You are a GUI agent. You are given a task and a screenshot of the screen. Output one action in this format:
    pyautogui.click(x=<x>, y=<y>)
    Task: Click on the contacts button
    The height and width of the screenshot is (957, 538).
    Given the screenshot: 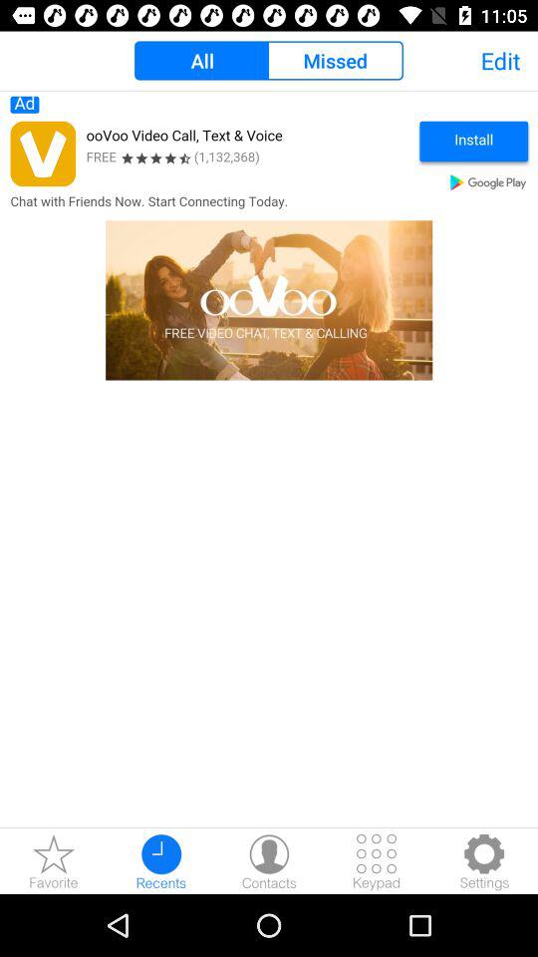 What is the action you would take?
    pyautogui.click(x=269, y=861)
    